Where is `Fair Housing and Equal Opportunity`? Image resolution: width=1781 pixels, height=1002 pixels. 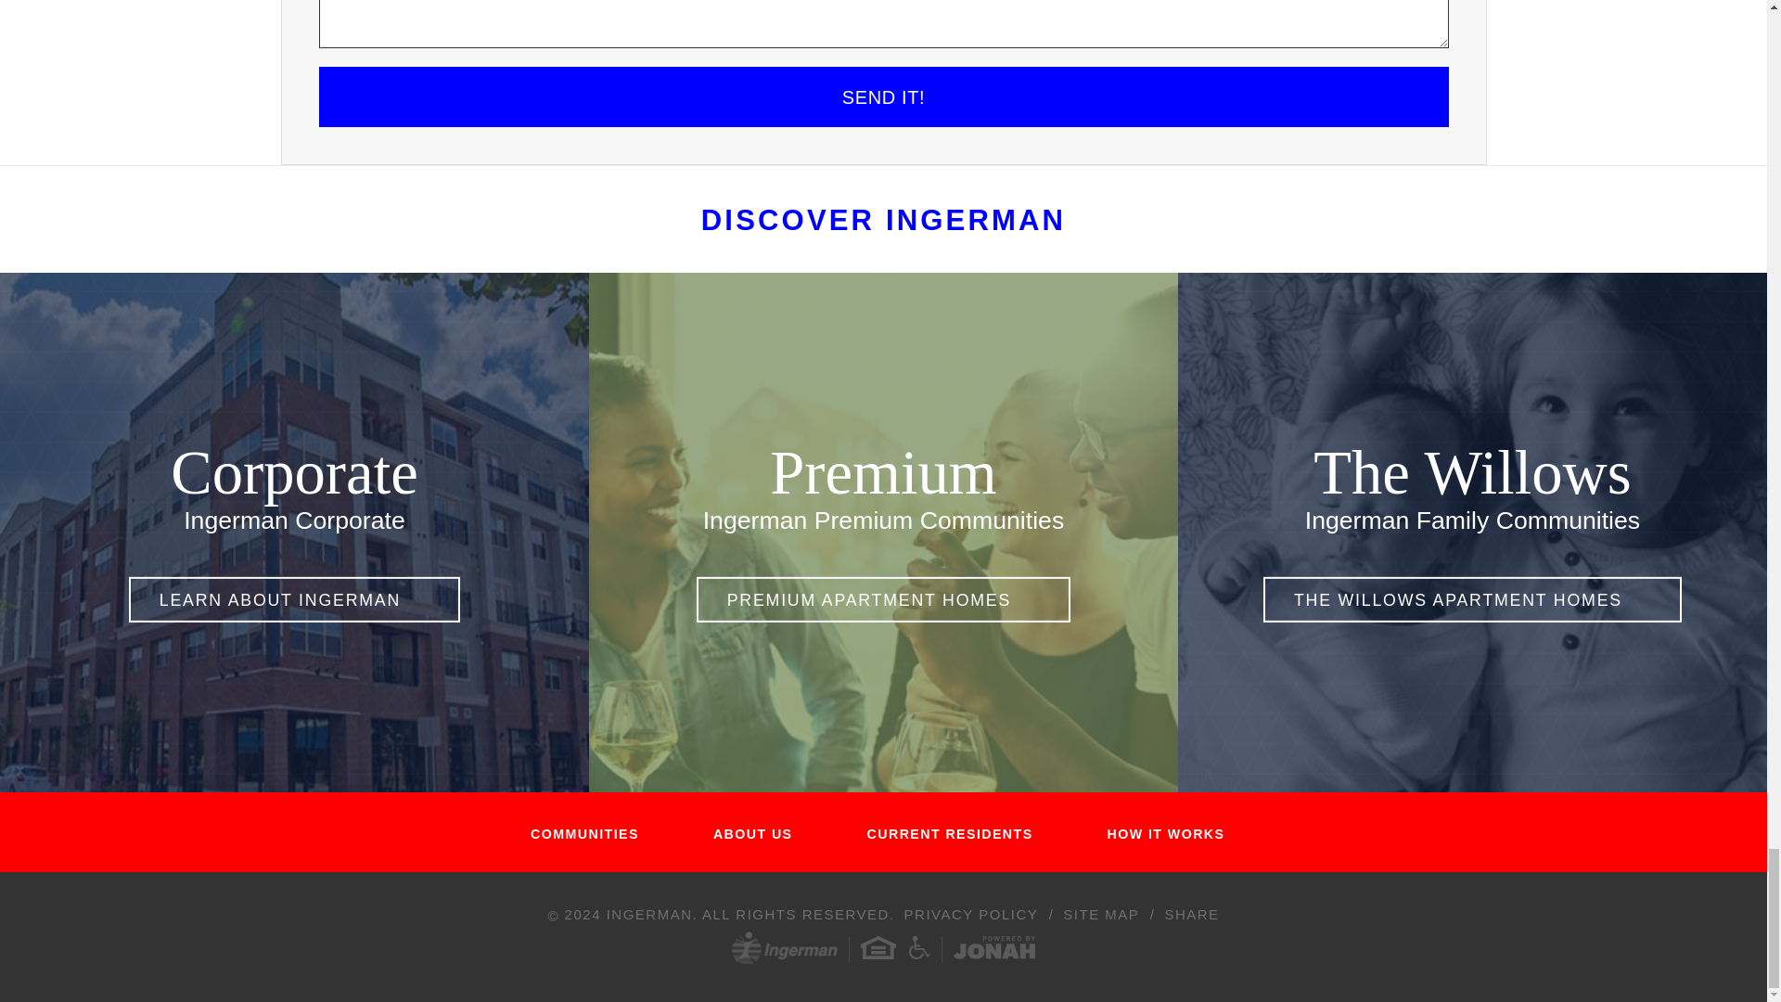
Fair Housing and Equal Opportunity is located at coordinates (878, 946).